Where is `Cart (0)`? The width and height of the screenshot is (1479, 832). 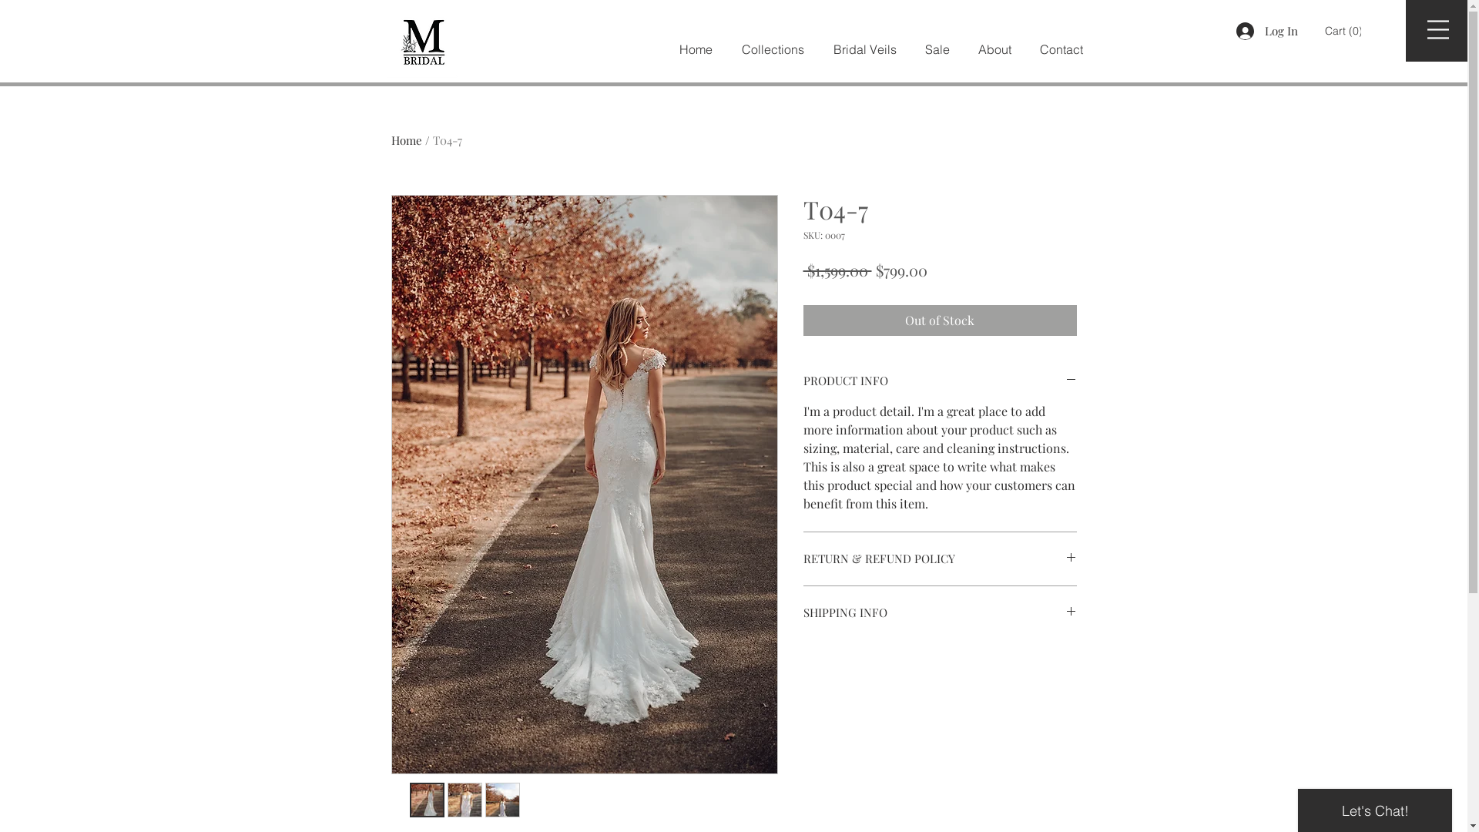
Cart (0) is located at coordinates (1343, 31).